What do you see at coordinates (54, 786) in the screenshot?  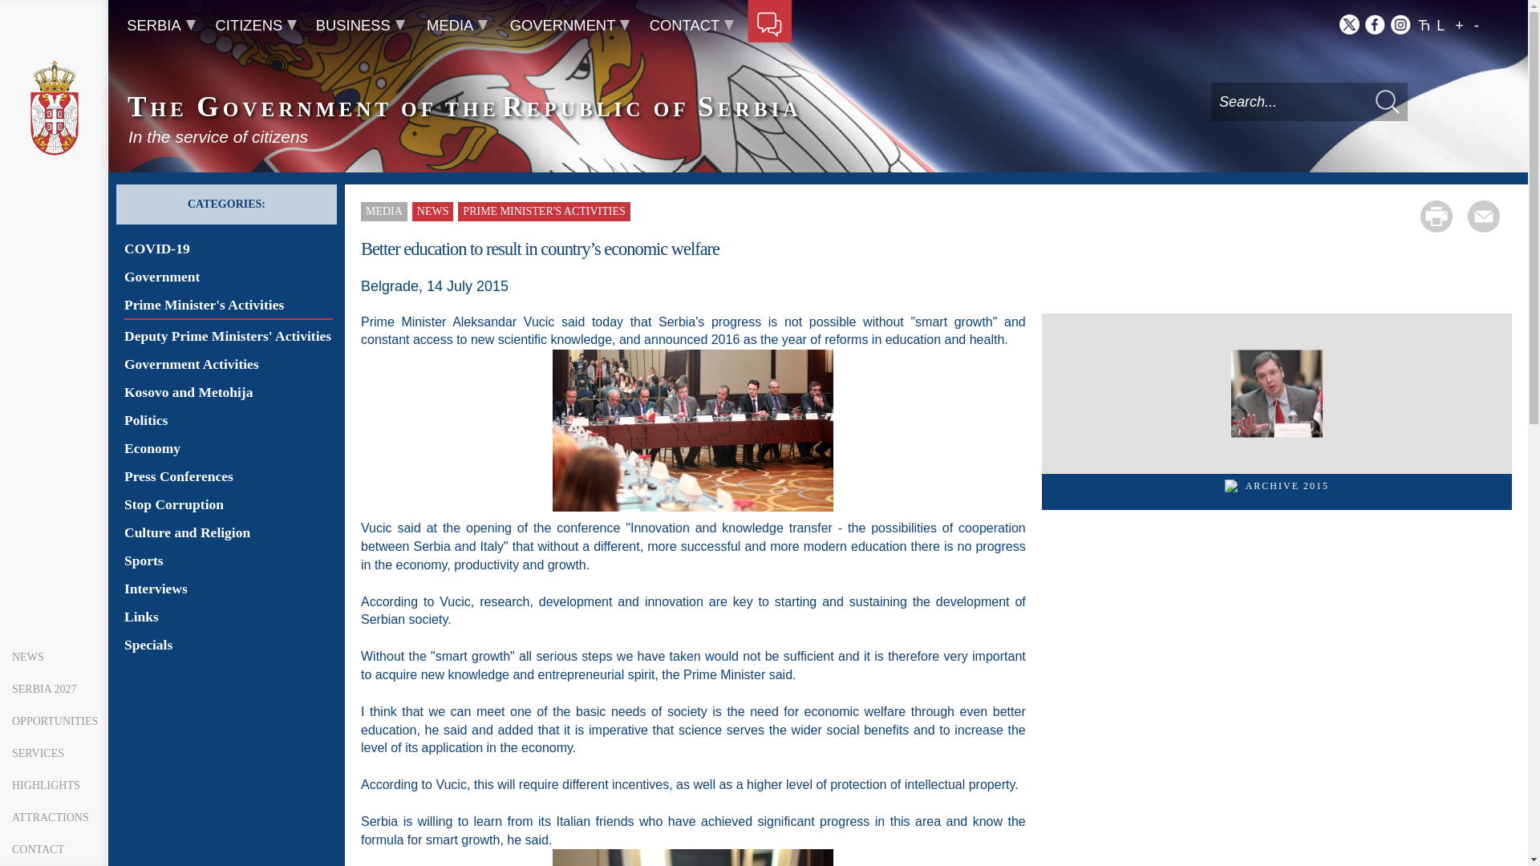 I see `Highlights` at bounding box center [54, 786].